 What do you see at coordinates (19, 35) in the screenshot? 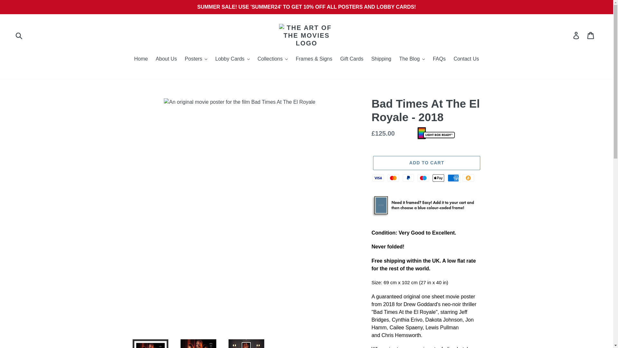
I see `Submit` at bounding box center [19, 35].